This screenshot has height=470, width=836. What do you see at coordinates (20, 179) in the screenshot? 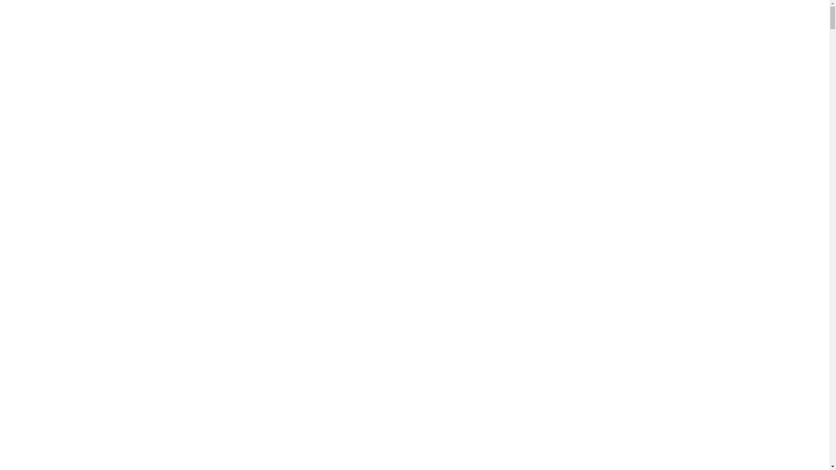
I see `Community` at bounding box center [20, 179].